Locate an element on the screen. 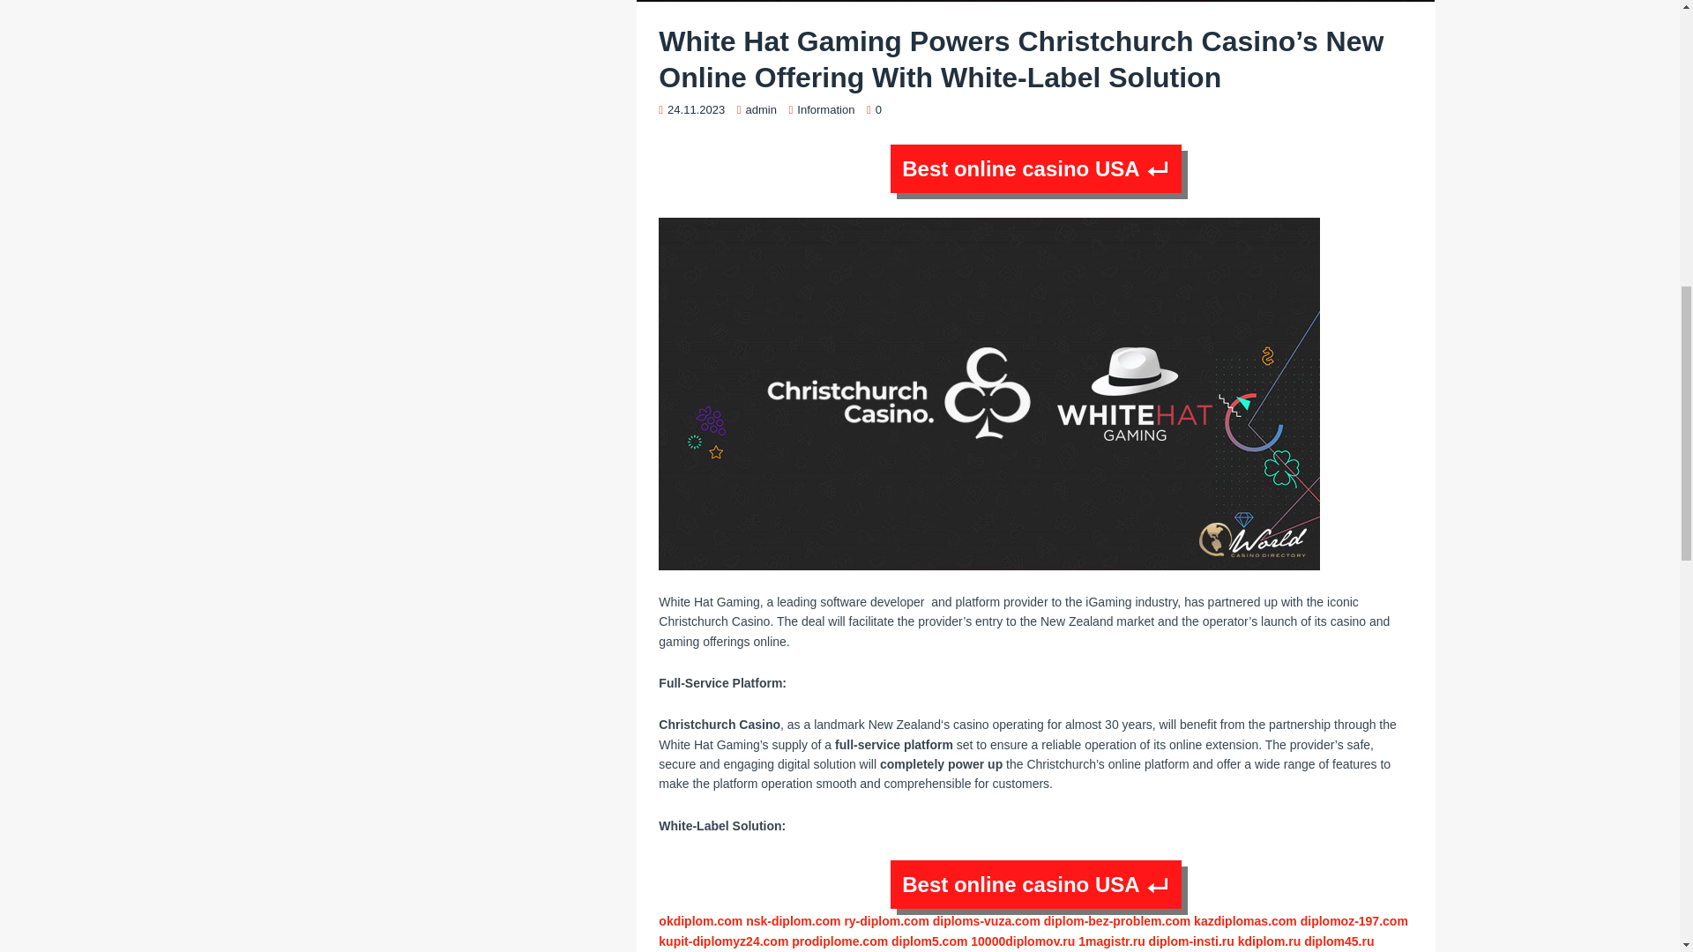 Image resolution: width=1693 pixels, height=952 pixels. 24.11.2023 is located at coordinates (695, 109).